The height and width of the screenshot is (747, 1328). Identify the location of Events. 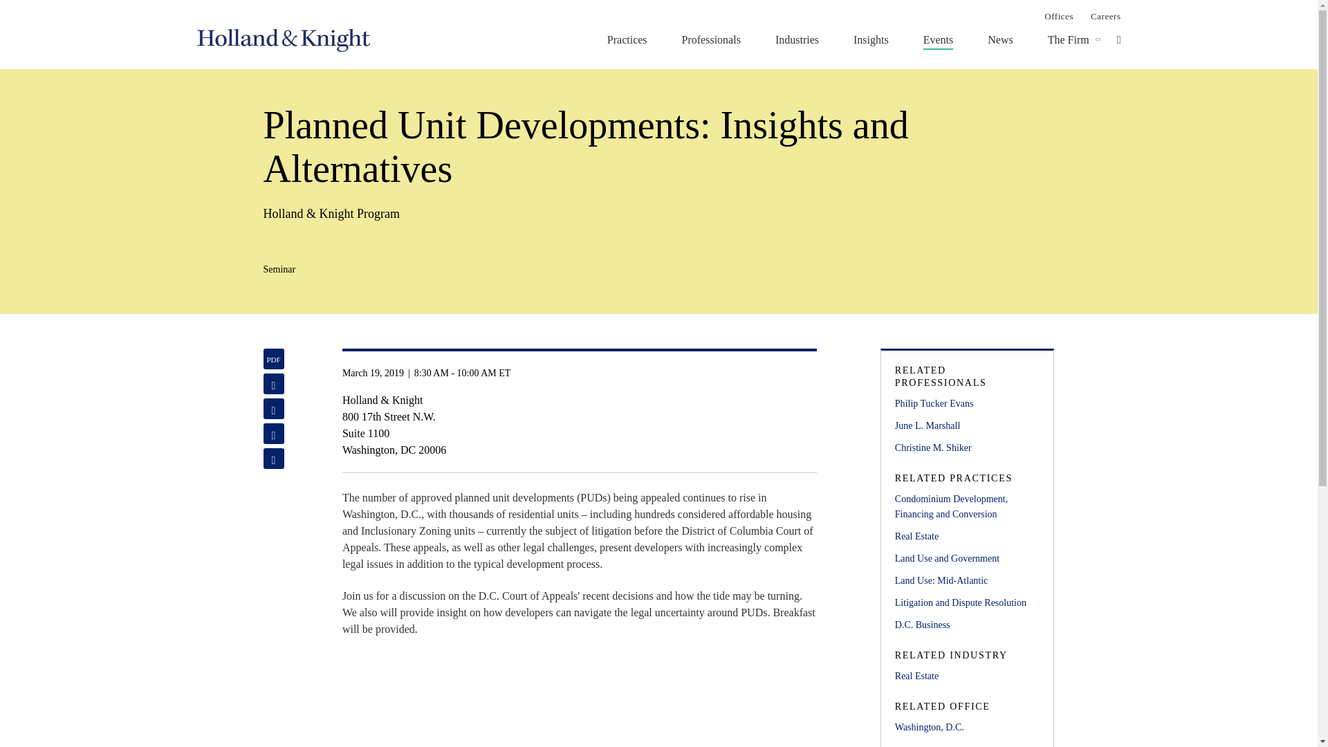
(938, 39).